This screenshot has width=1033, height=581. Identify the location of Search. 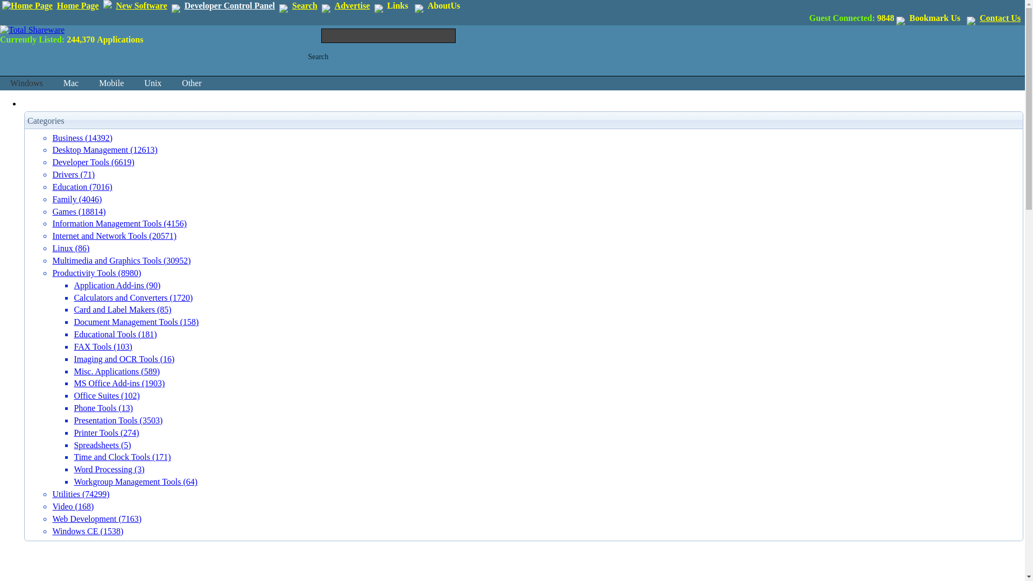
(305, 5).